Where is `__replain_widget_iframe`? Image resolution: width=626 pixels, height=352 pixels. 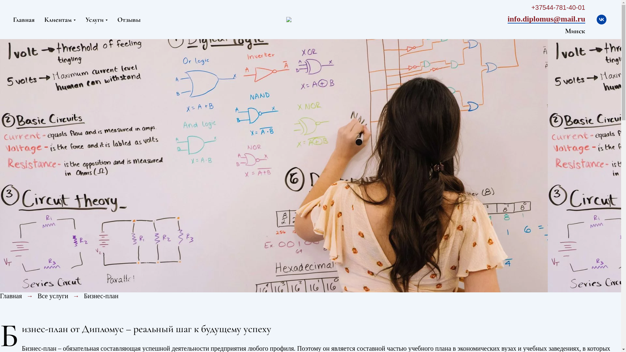
__replain_widget_iframe is located at coordinates (603, 334).